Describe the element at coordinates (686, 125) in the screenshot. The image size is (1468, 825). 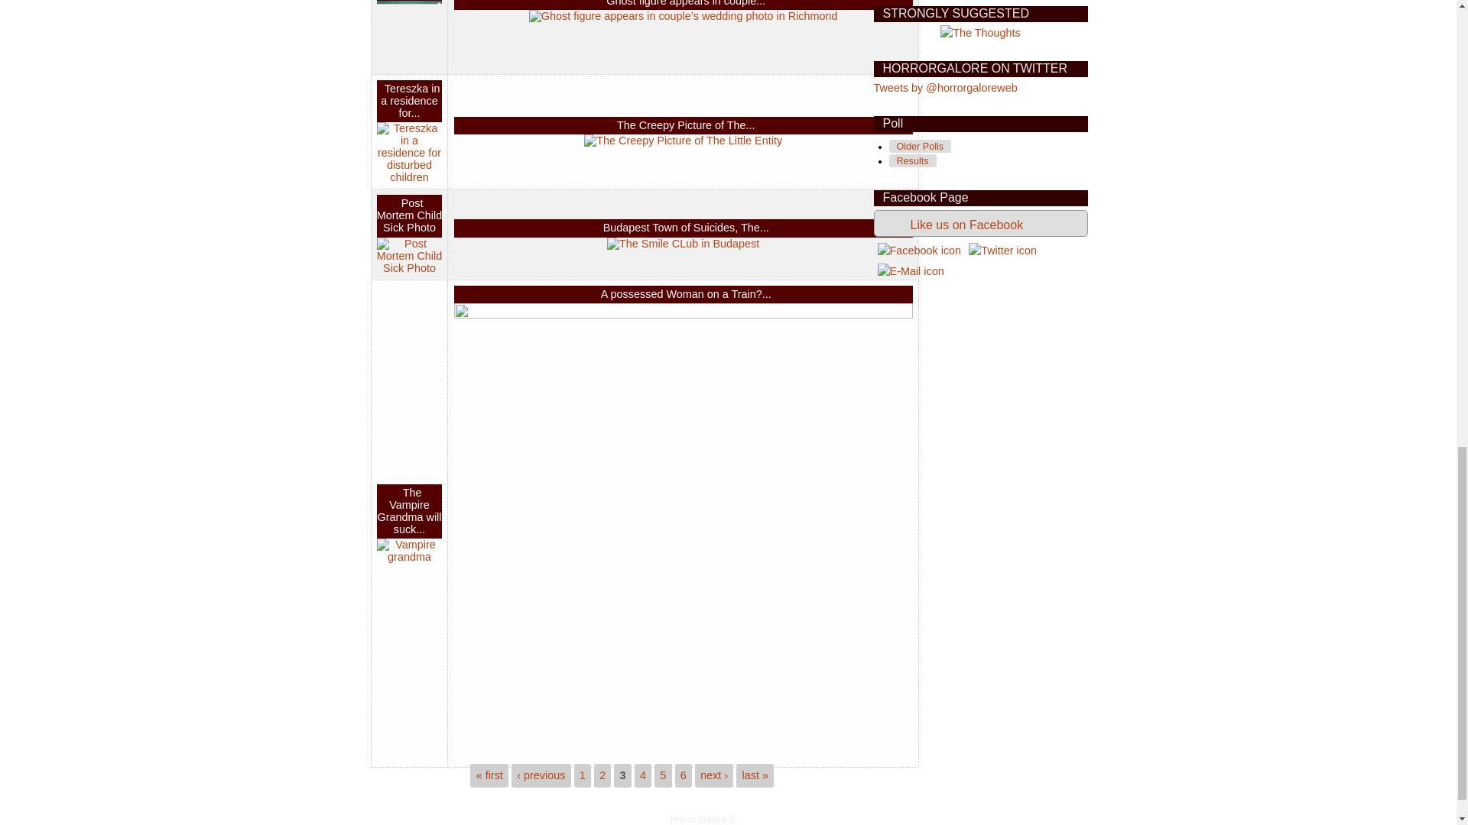
I see `The Creepy Picture of The...` at that location.